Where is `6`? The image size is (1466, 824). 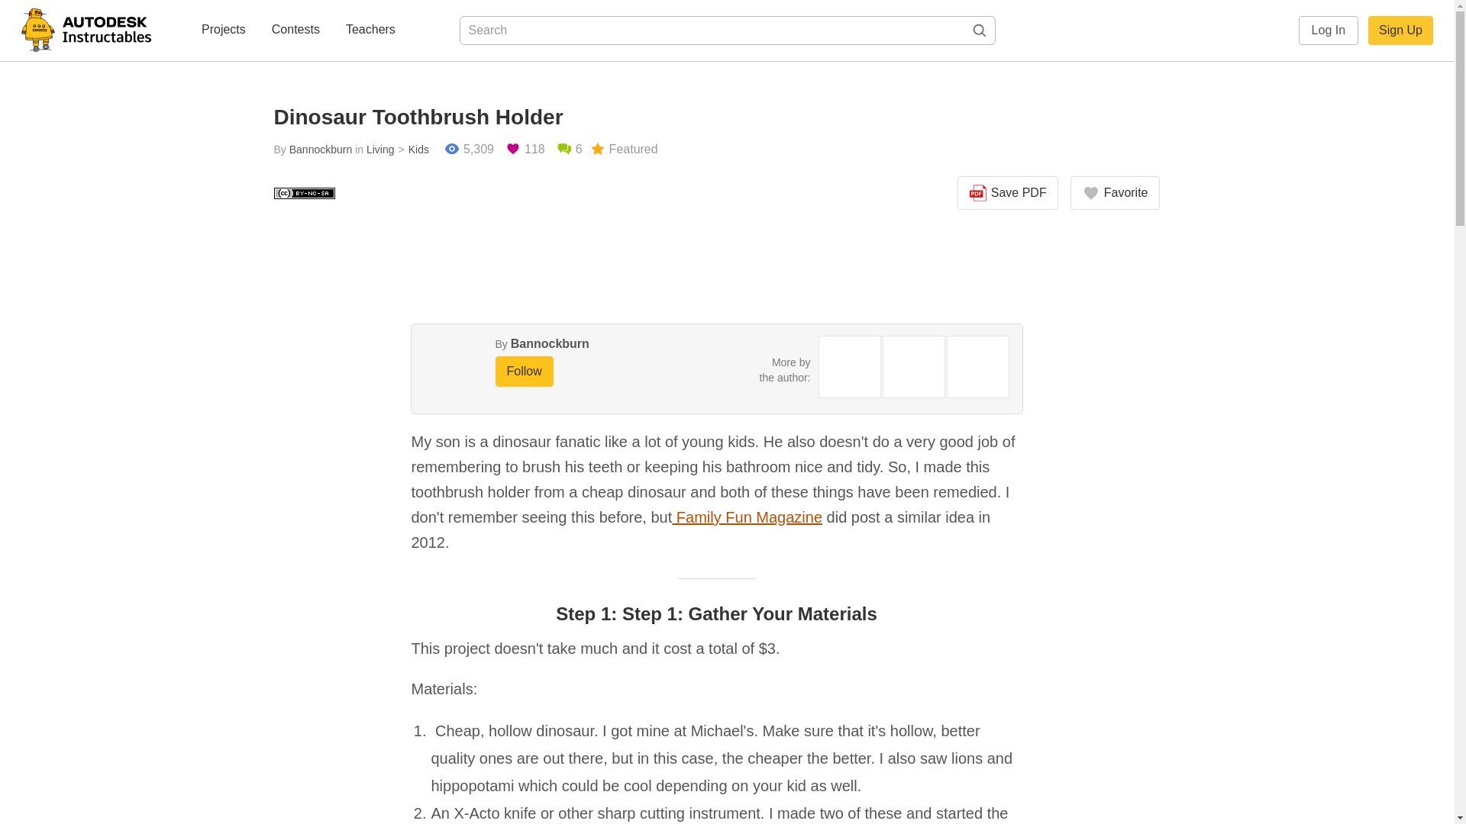 6 is located at coordinates (570, 150).